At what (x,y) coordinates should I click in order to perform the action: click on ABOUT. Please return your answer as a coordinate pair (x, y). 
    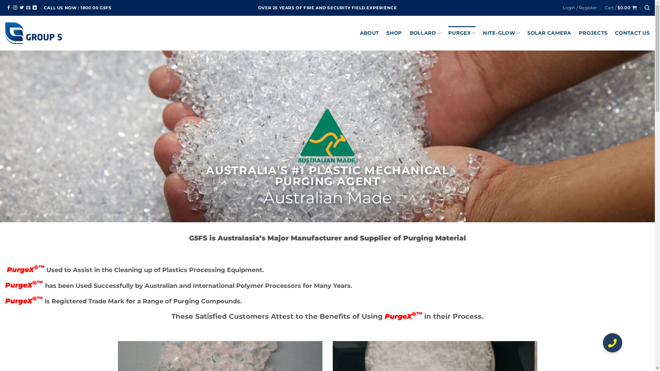
    Looking at the image, I should click on (369, 33).